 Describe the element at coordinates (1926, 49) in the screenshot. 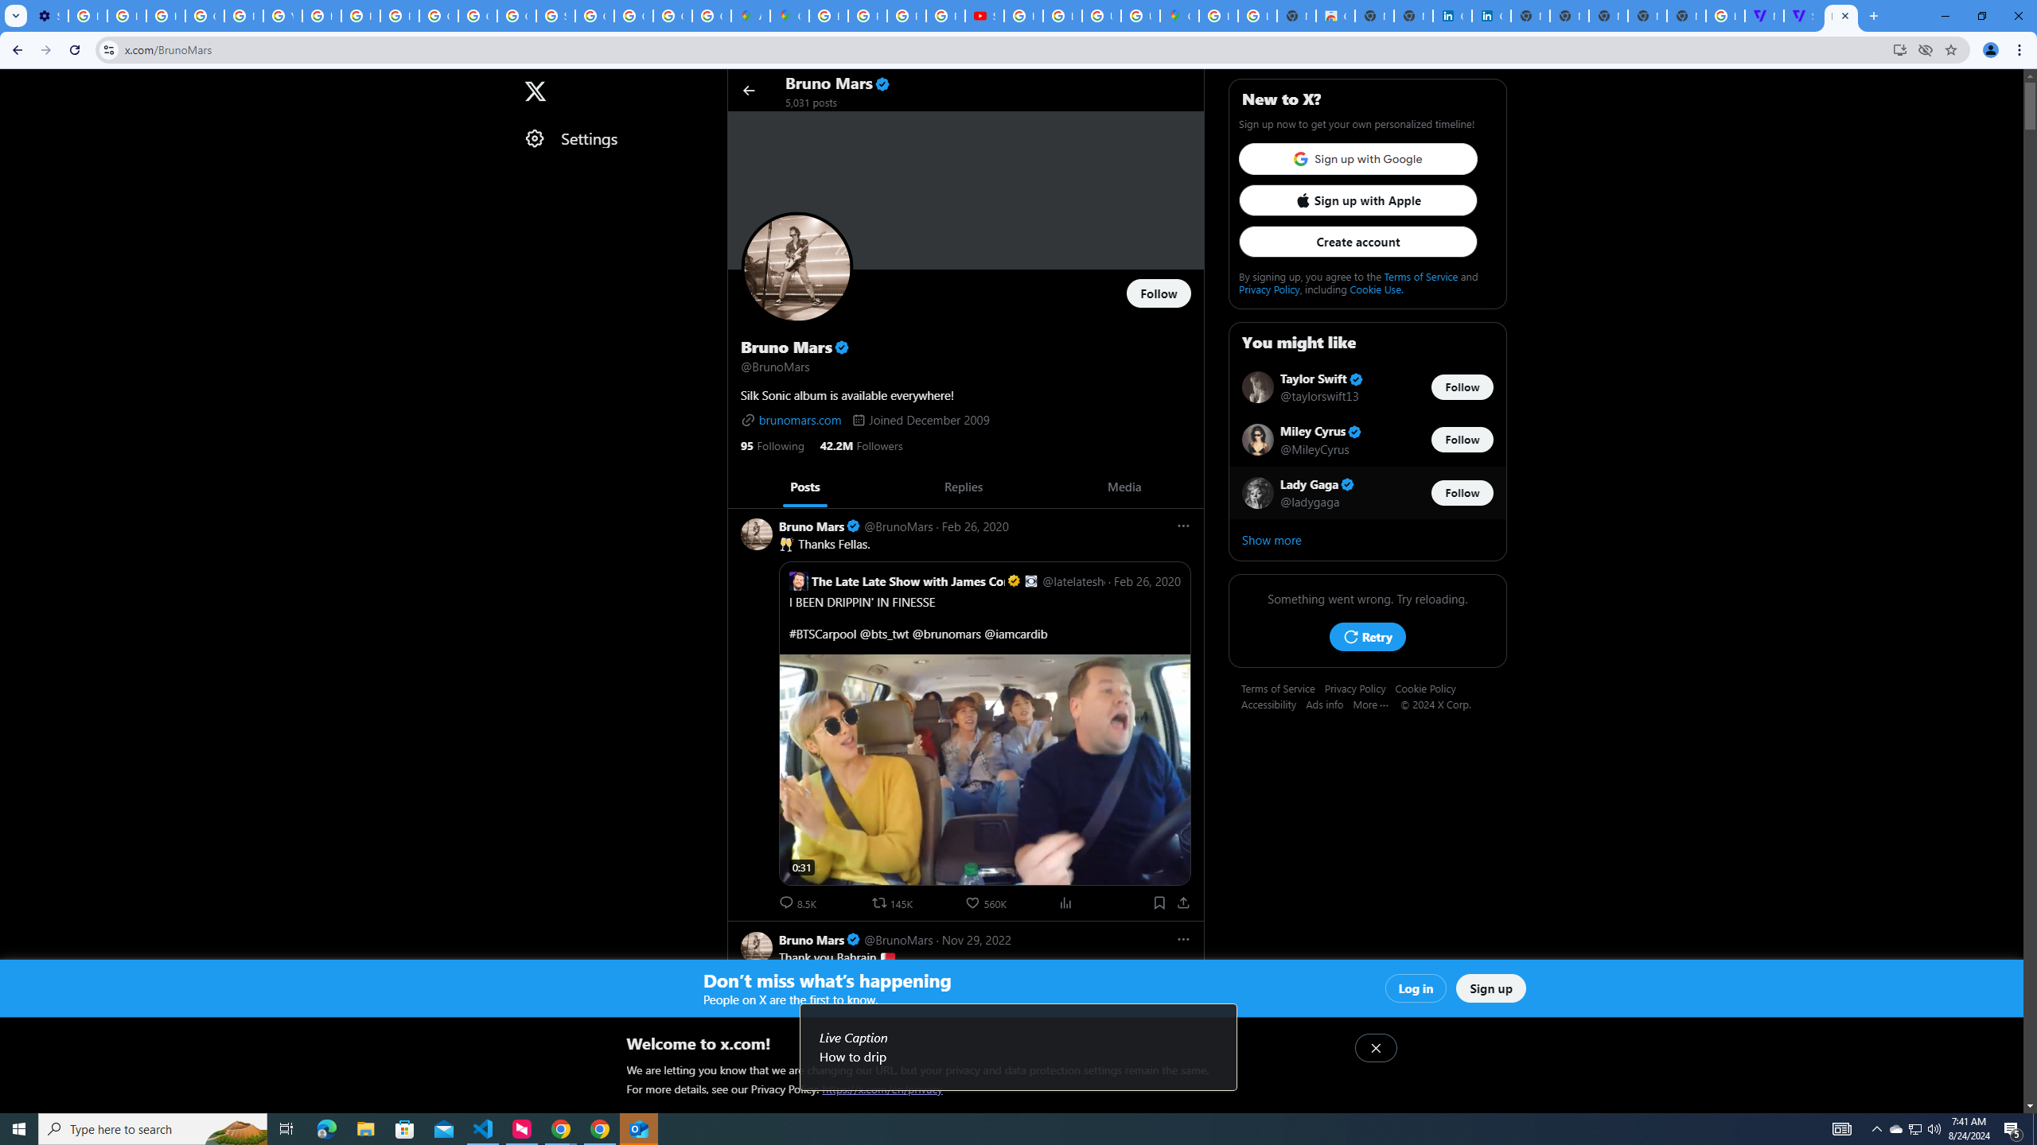

I see `Third-party cookies blocked` at that location.